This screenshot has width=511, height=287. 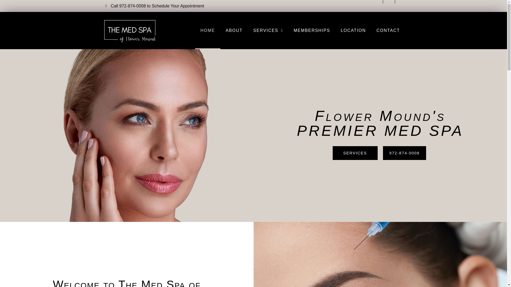 What do you see at coordinates (355, 153) in the screenshot?
I see `SERVICES` at bounding box center [355, 153].